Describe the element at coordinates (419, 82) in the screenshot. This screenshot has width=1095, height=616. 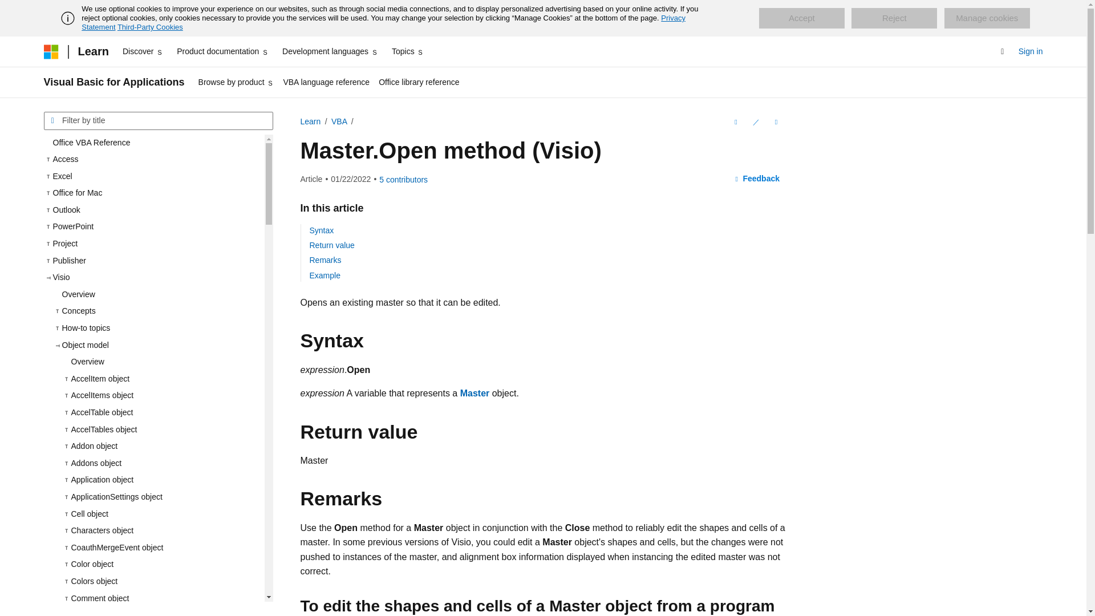
I see `Office library reference` at that location.